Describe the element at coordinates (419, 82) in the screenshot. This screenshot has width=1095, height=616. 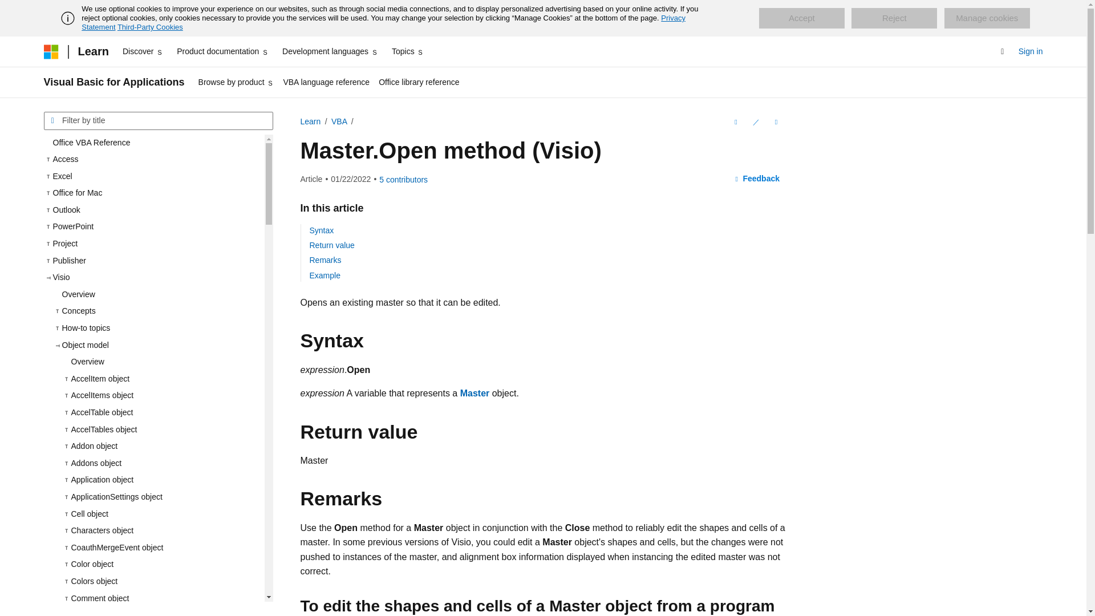
I see `Office library reference` at that location.